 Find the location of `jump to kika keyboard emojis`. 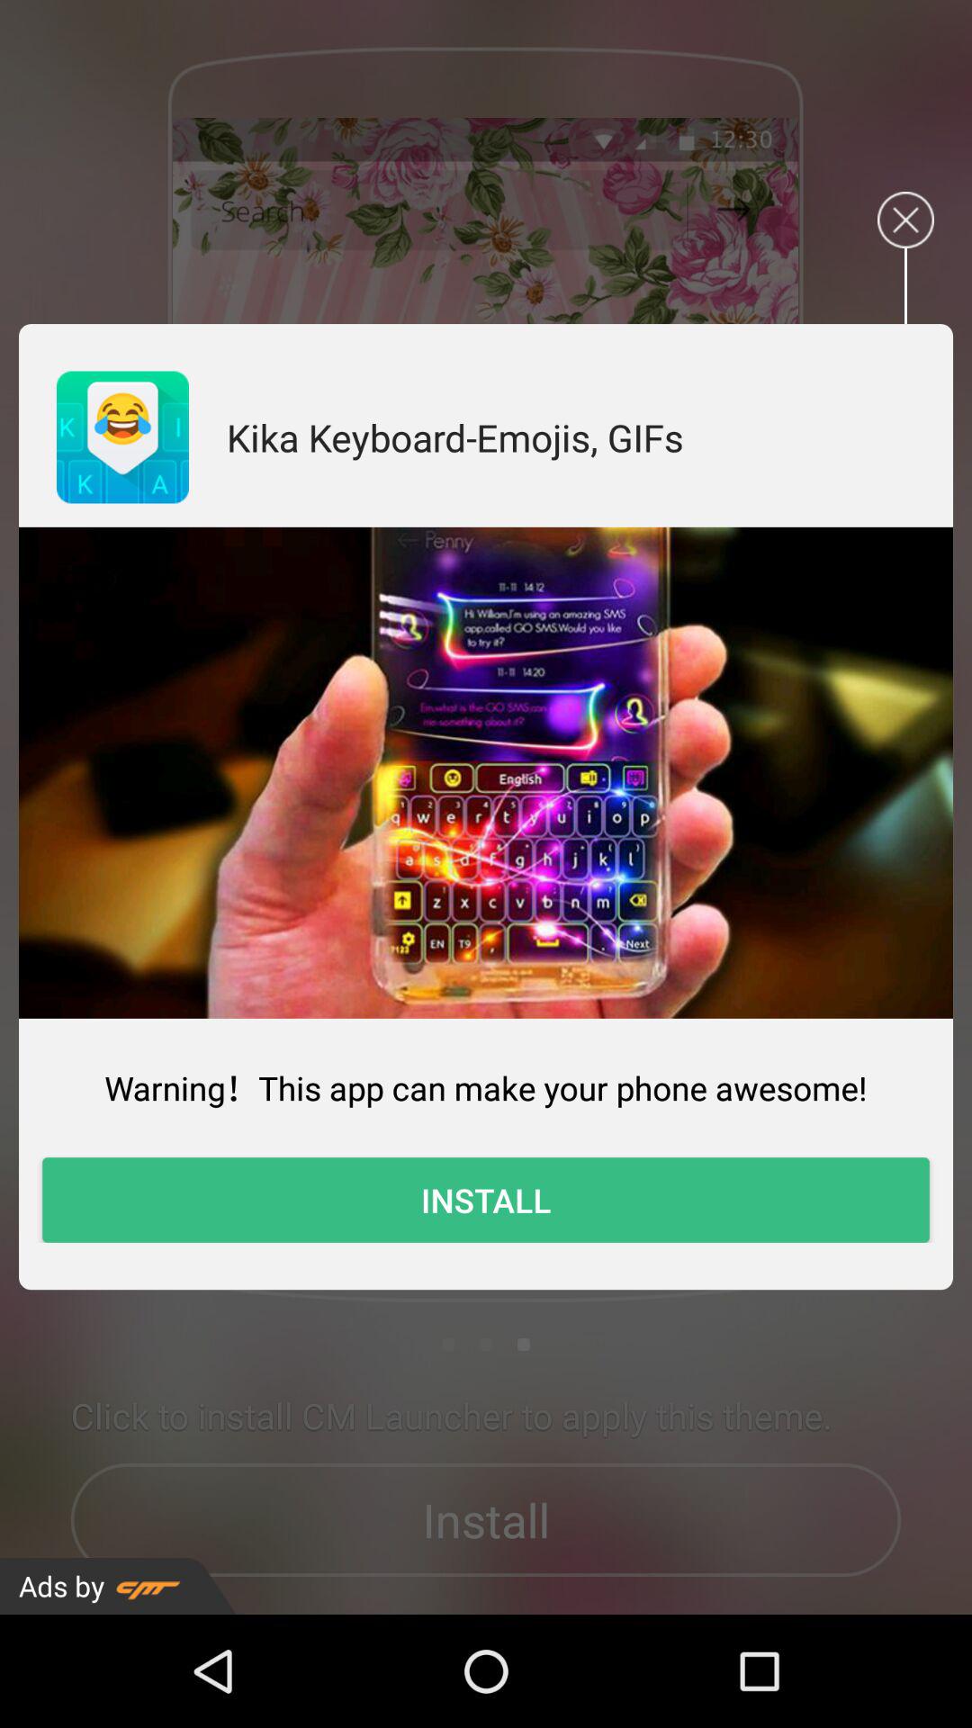

jump to kika keyboard emojis is located at coordinates (455, 437).